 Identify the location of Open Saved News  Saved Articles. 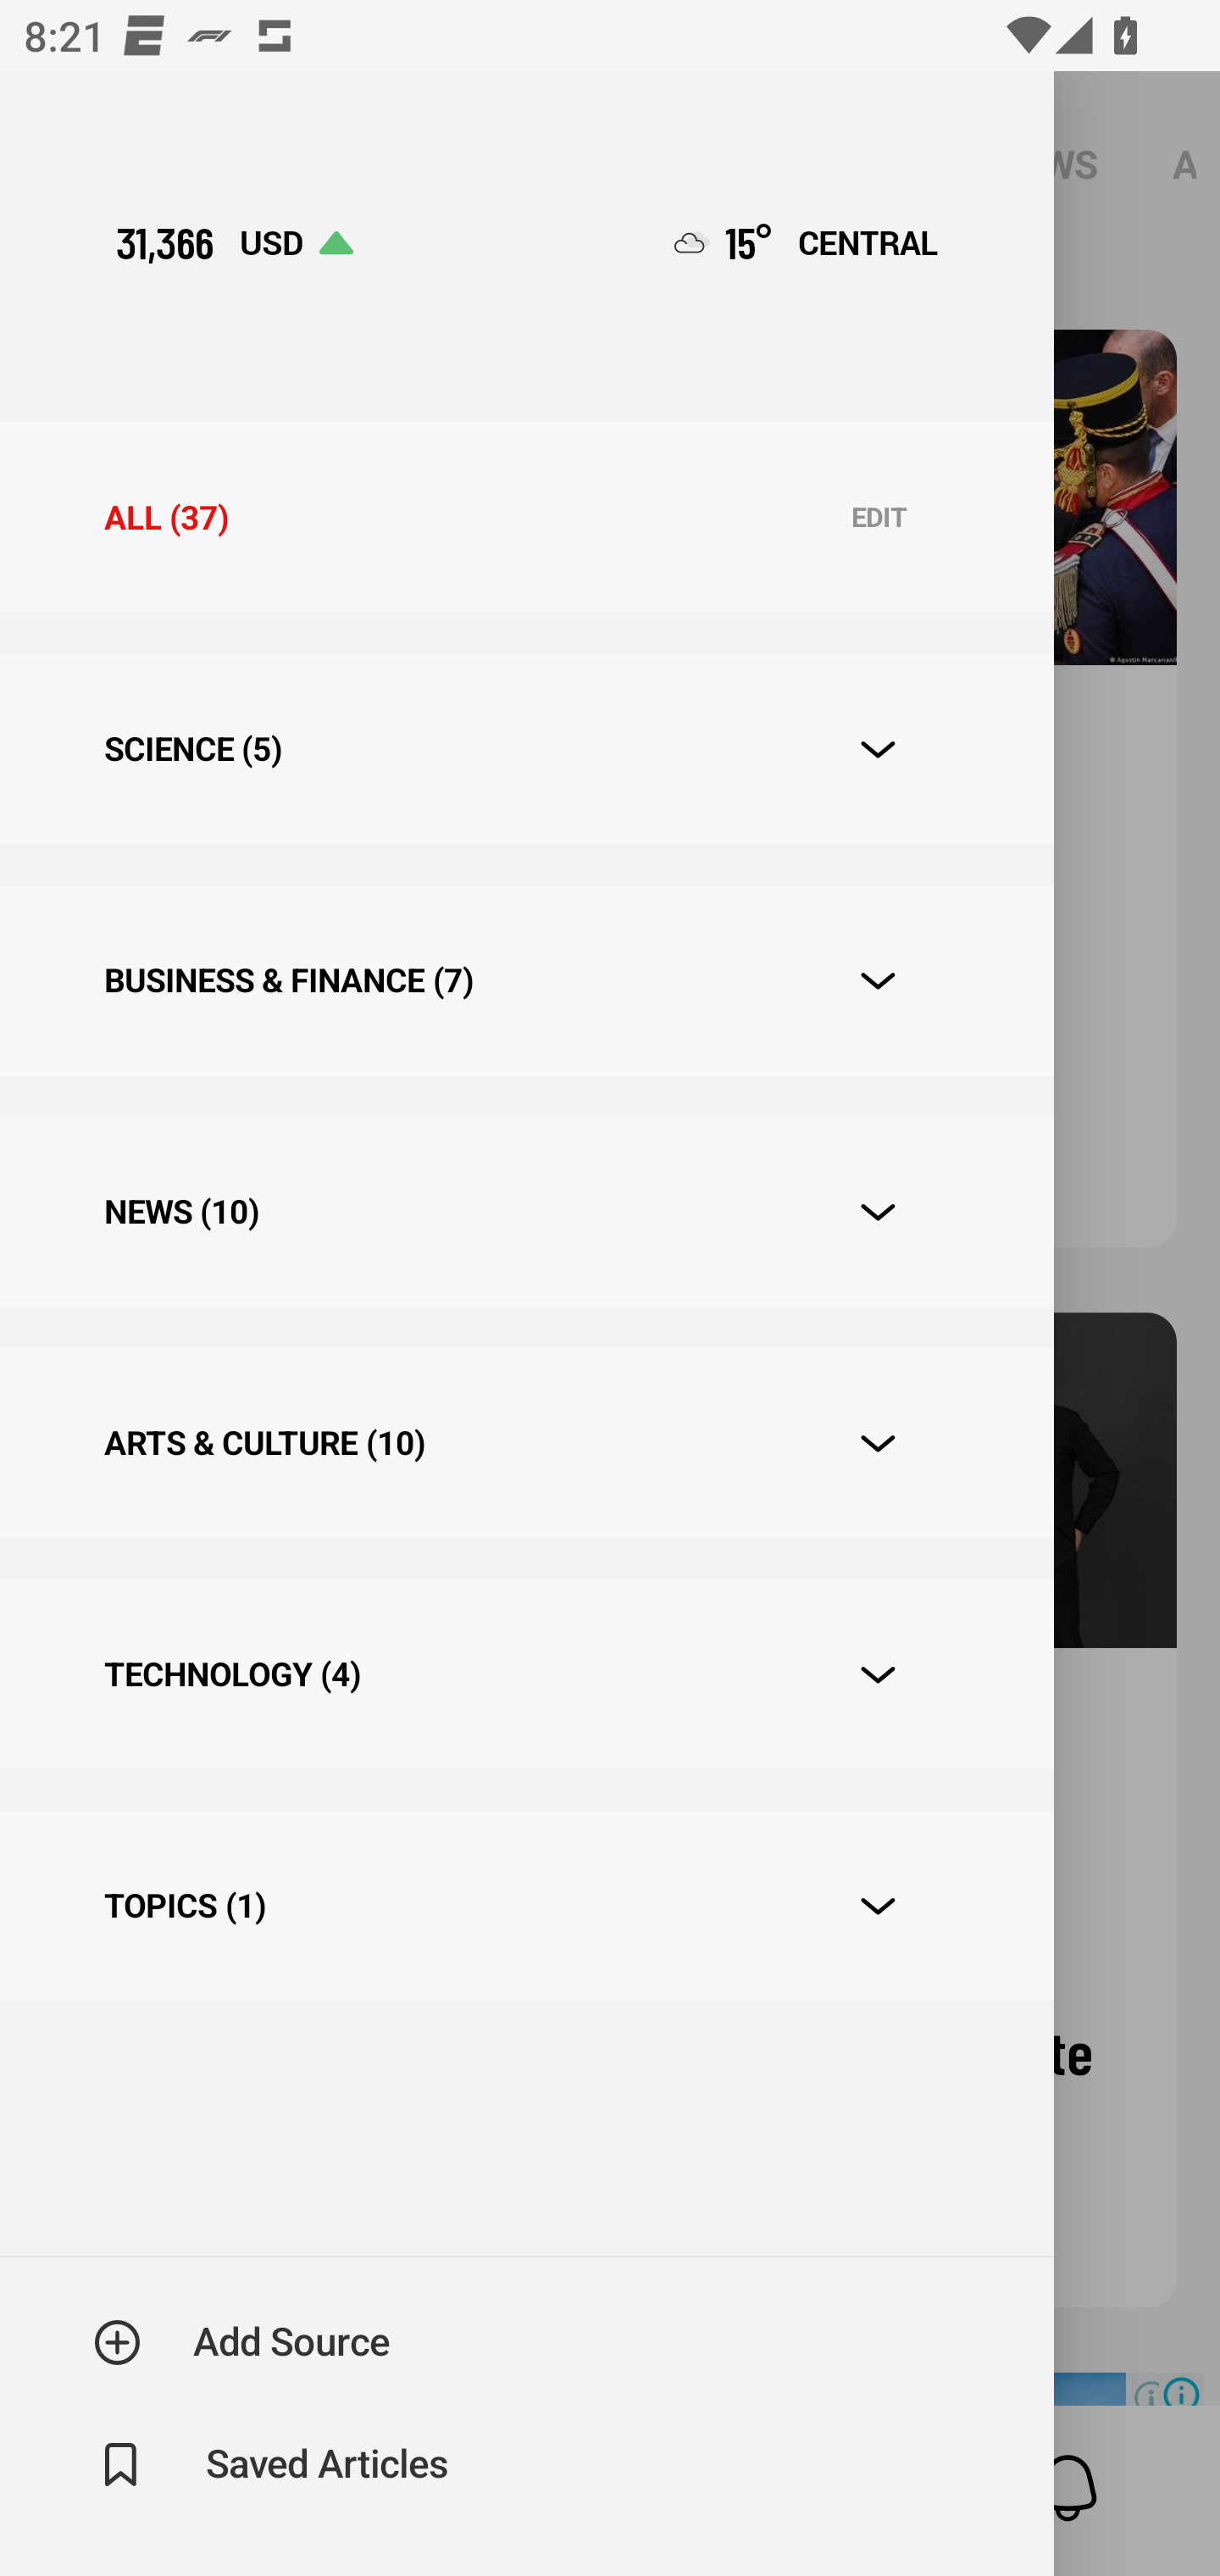
(273, 2465).